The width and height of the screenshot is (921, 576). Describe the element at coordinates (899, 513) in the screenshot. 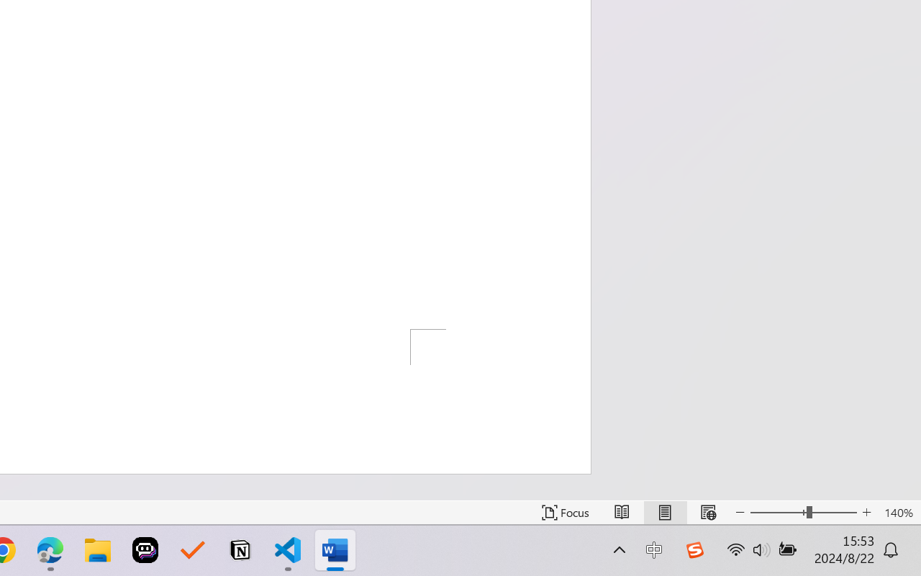

I see `Zoom 140%` at that location.